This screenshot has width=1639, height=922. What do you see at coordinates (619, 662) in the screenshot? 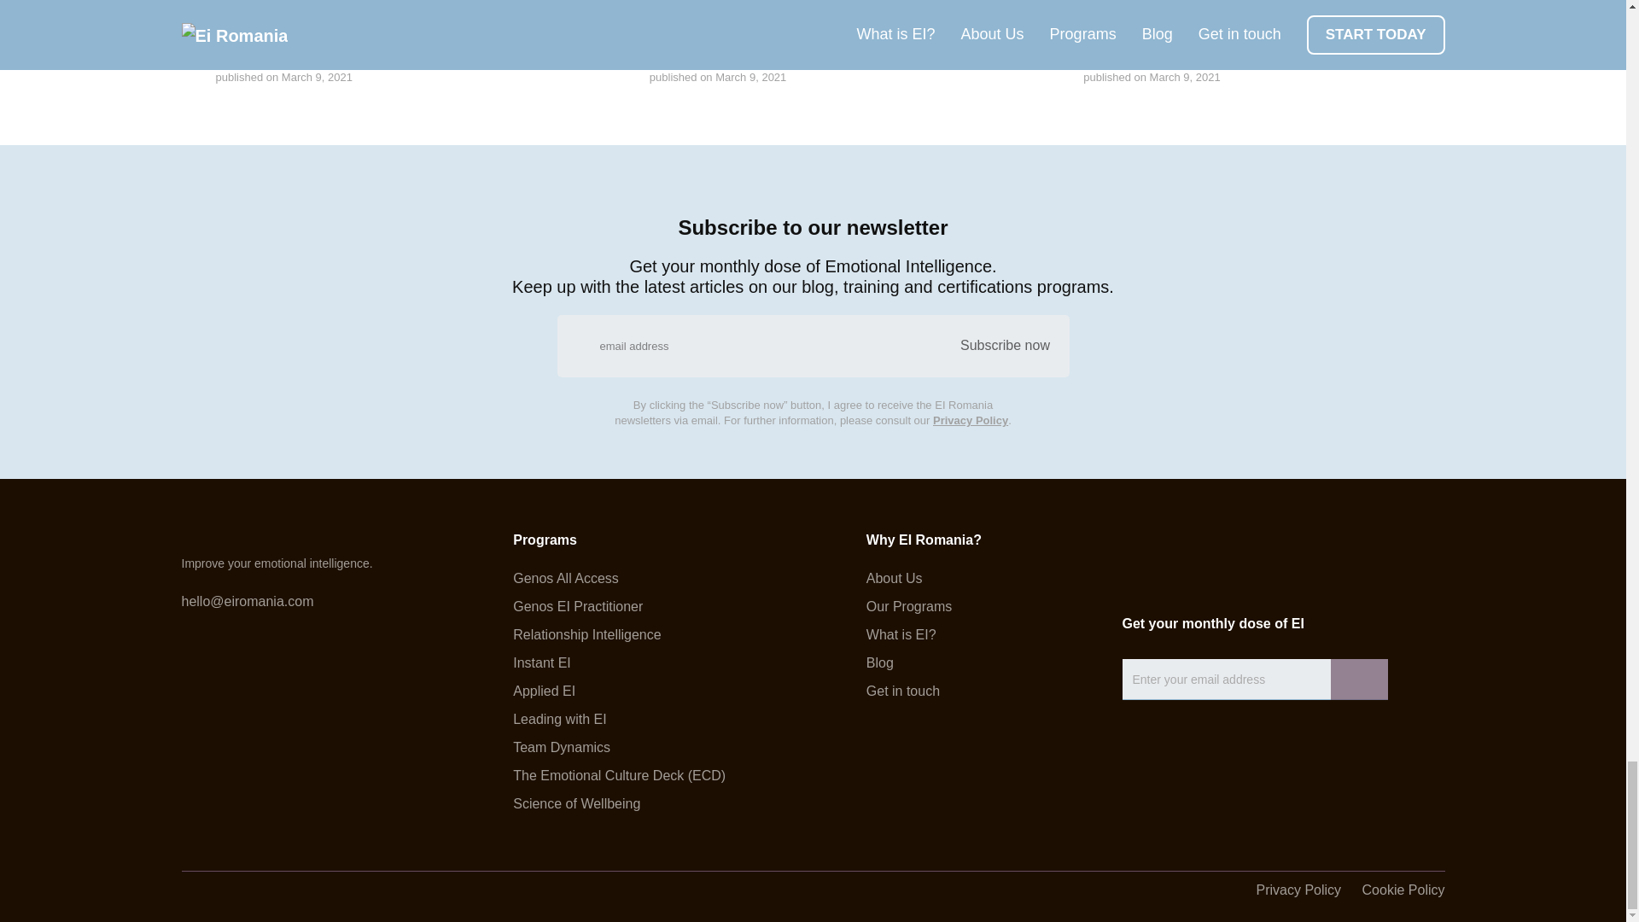
I see `Instant EI` at bounding box center [619, 662].